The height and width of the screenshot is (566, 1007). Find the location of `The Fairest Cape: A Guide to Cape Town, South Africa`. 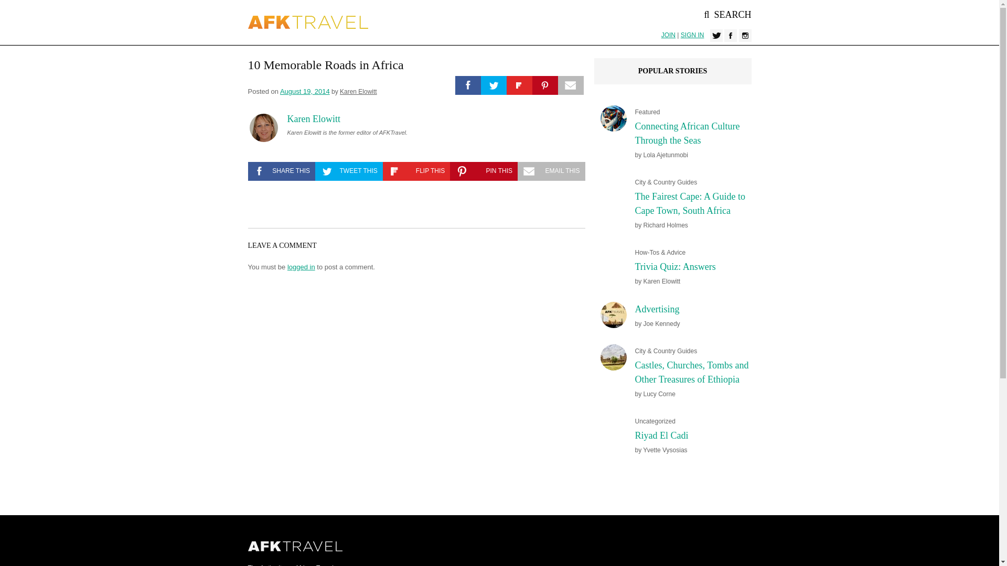

The Fairest Cape: A Guide to Cape Town, South Africa is located at coordinates (689, 203).